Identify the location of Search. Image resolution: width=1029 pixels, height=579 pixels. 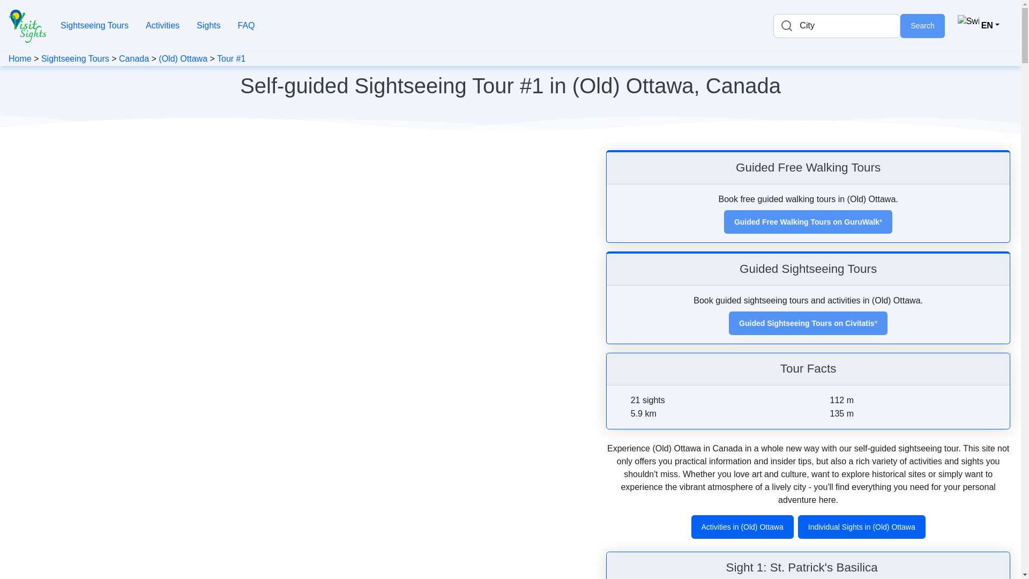
(922, 26).